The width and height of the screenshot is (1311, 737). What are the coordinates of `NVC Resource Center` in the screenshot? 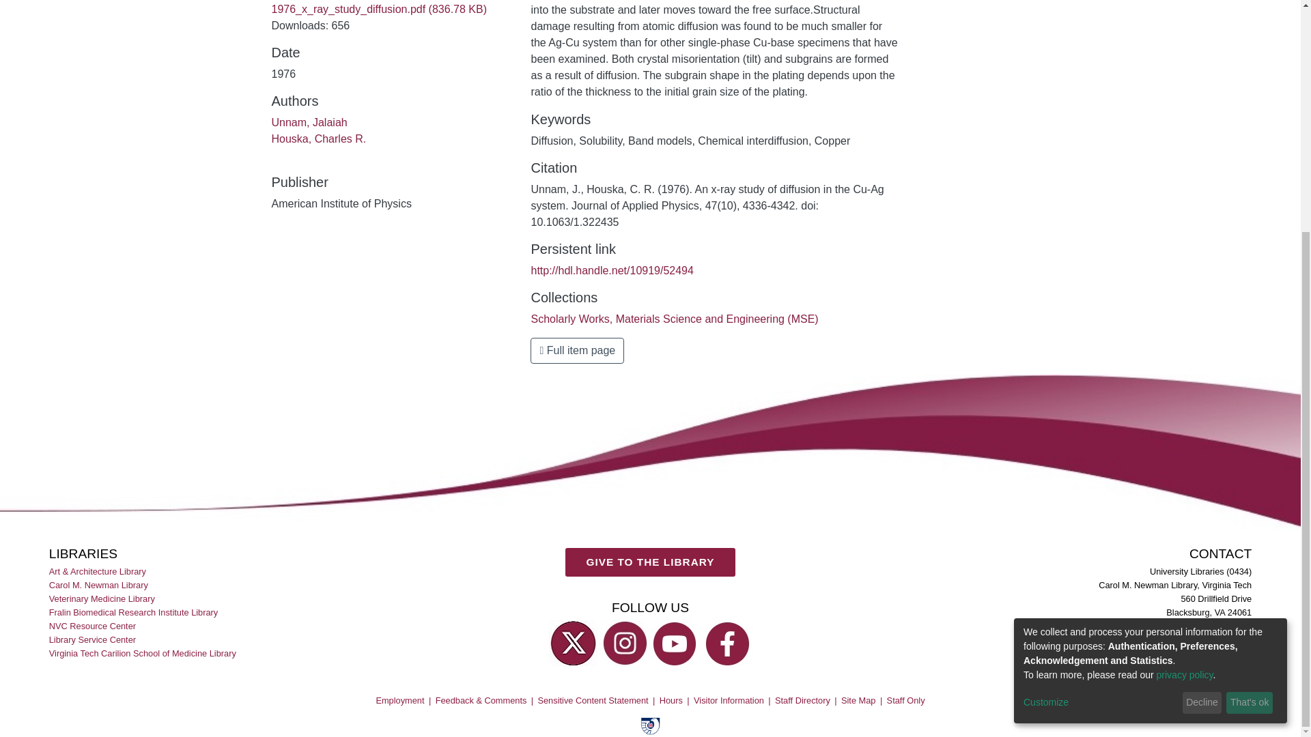 It's located at (93, 625).